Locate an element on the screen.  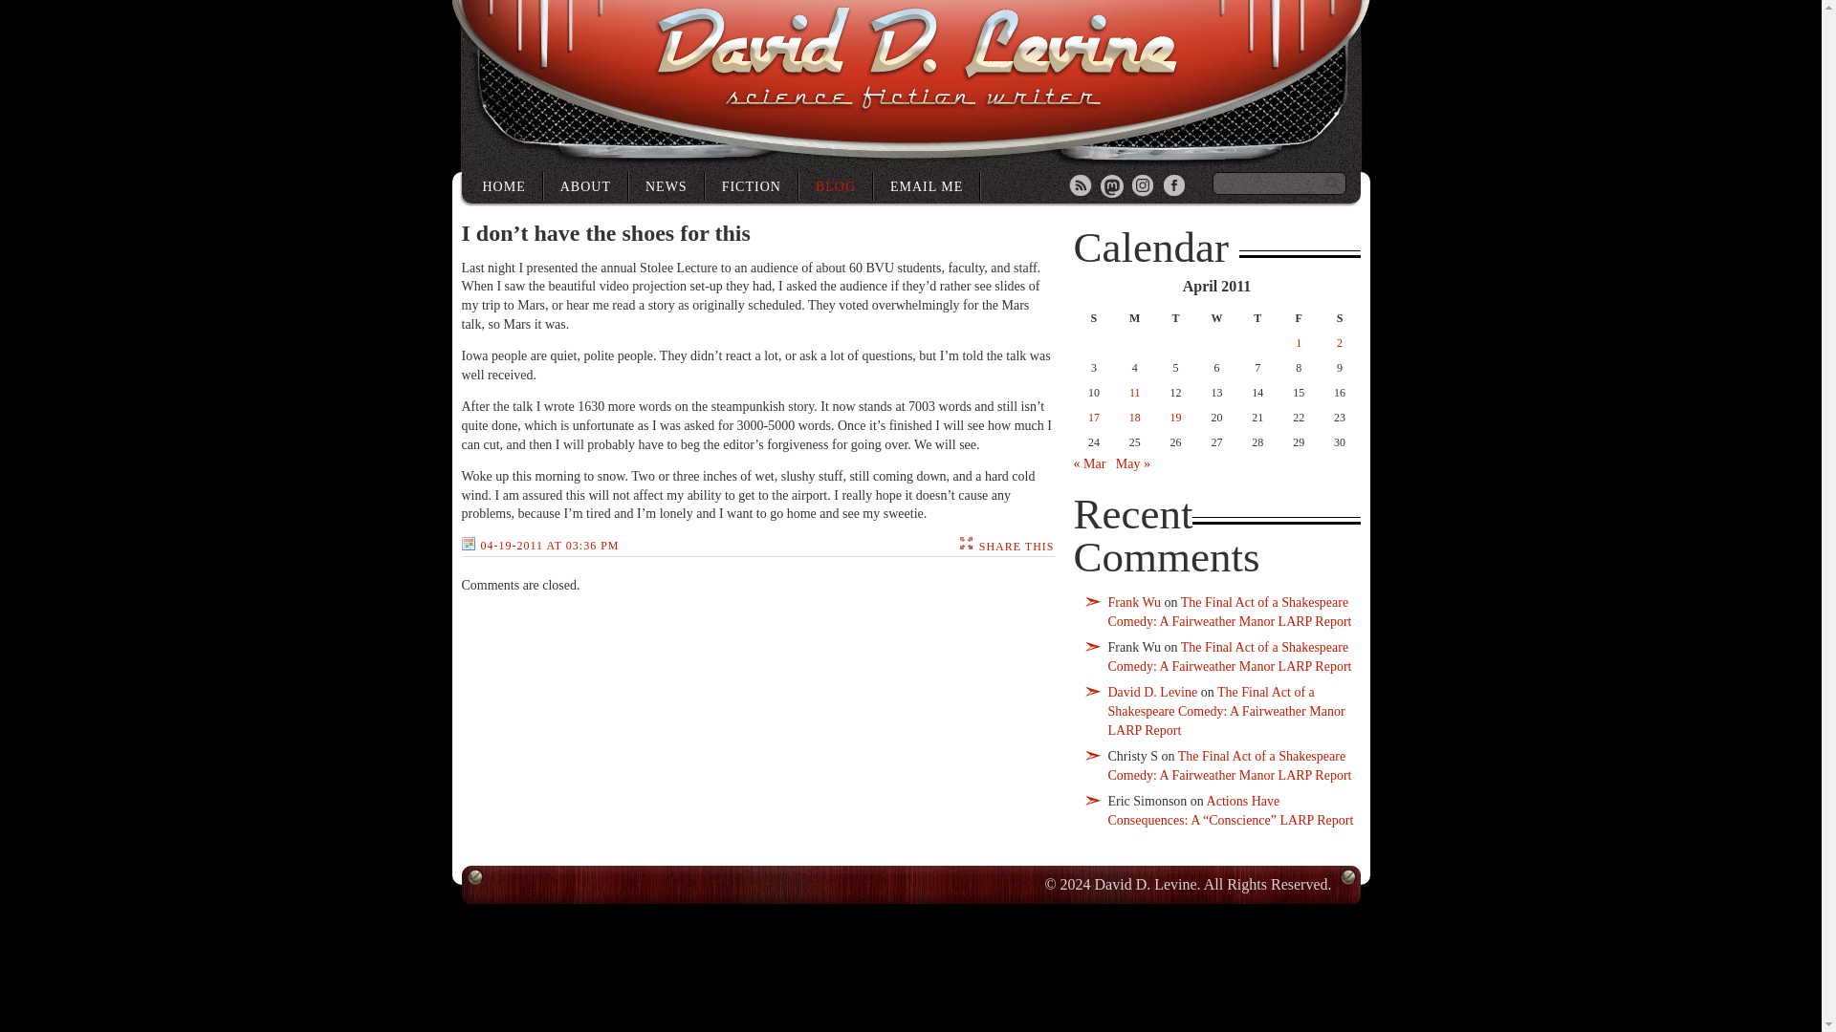
Monday is located at coordinates (1134, 317).